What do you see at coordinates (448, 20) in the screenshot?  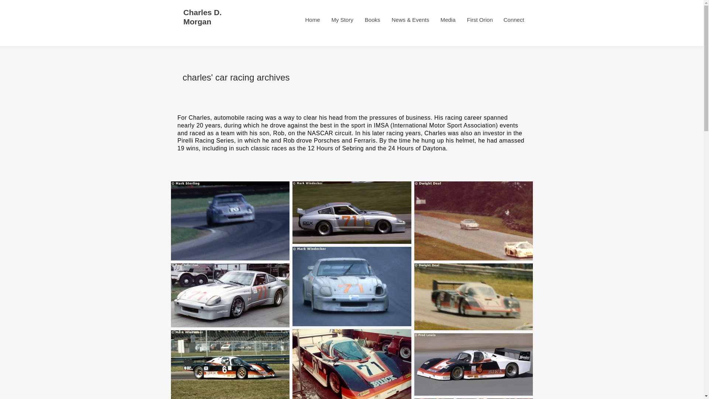 I see `Media` at bounding box center [448, 20].